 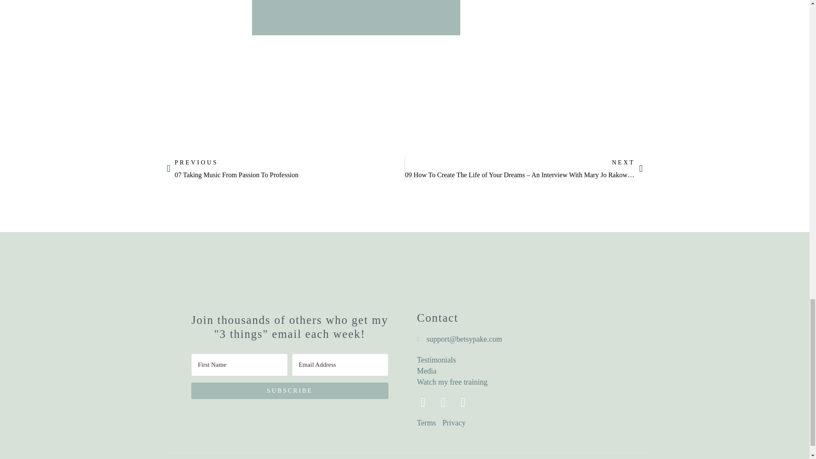 What do you see at coordinates (526, 360) in the screenshot?
I see `Testimonials` at bounding box center [526, 360].